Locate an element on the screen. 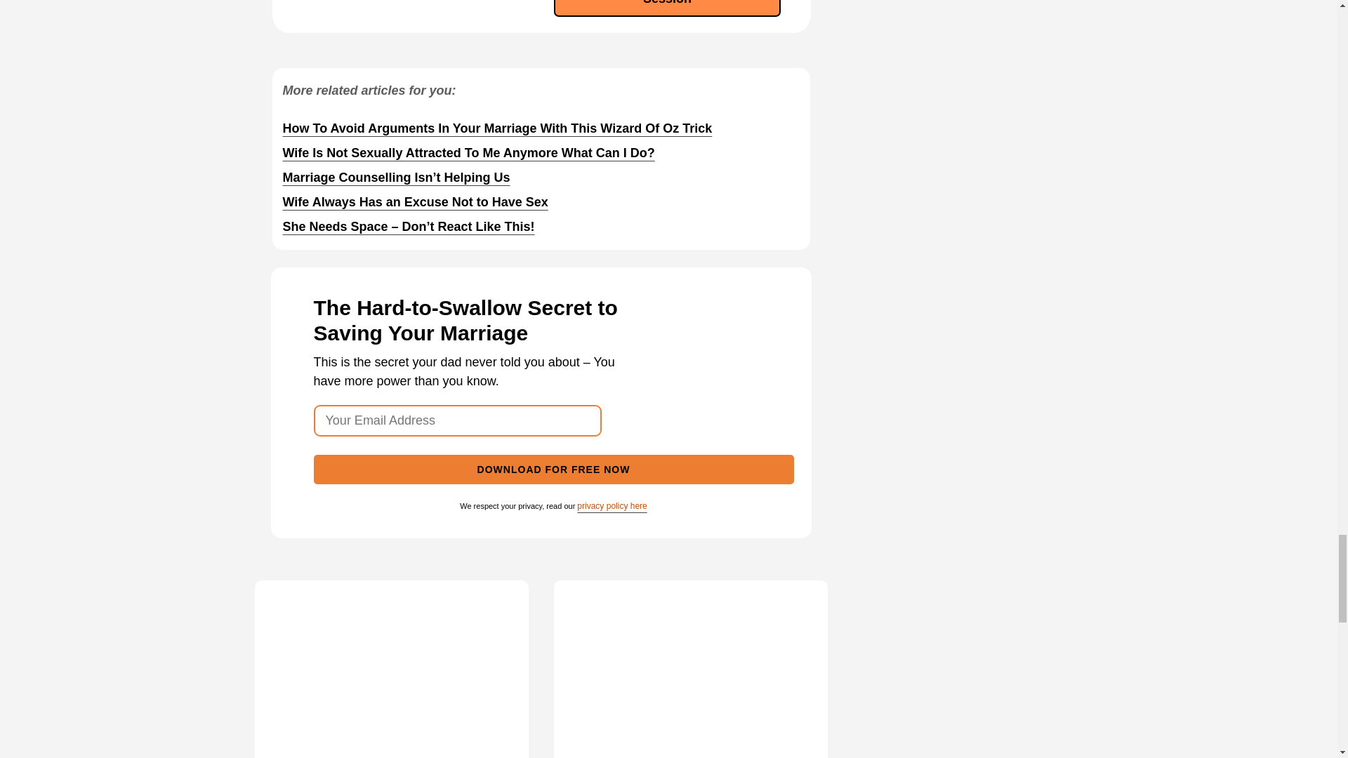 The height and width of the screenshot is (758, 1348). Download for Free Now is located at coordinates (553, 470).